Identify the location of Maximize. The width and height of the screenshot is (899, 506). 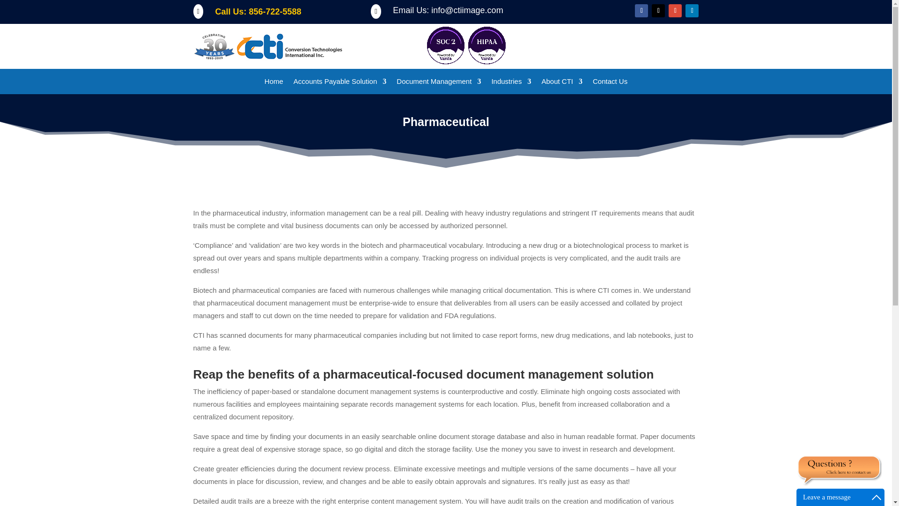
(877, 497).